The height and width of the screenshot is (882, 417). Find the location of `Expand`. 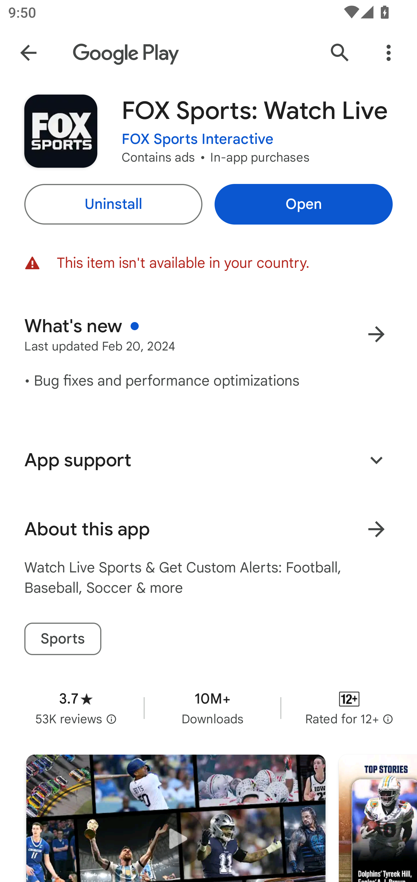

Expand is located at coordinates (376, 460).